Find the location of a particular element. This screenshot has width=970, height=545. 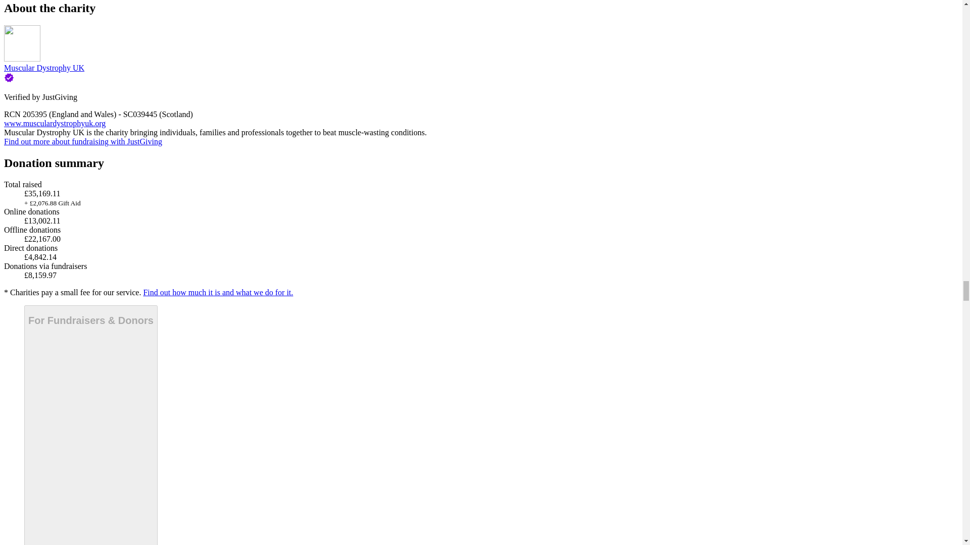

Find out more about fundraising with JustGiving is located at coordinates (83, 141).